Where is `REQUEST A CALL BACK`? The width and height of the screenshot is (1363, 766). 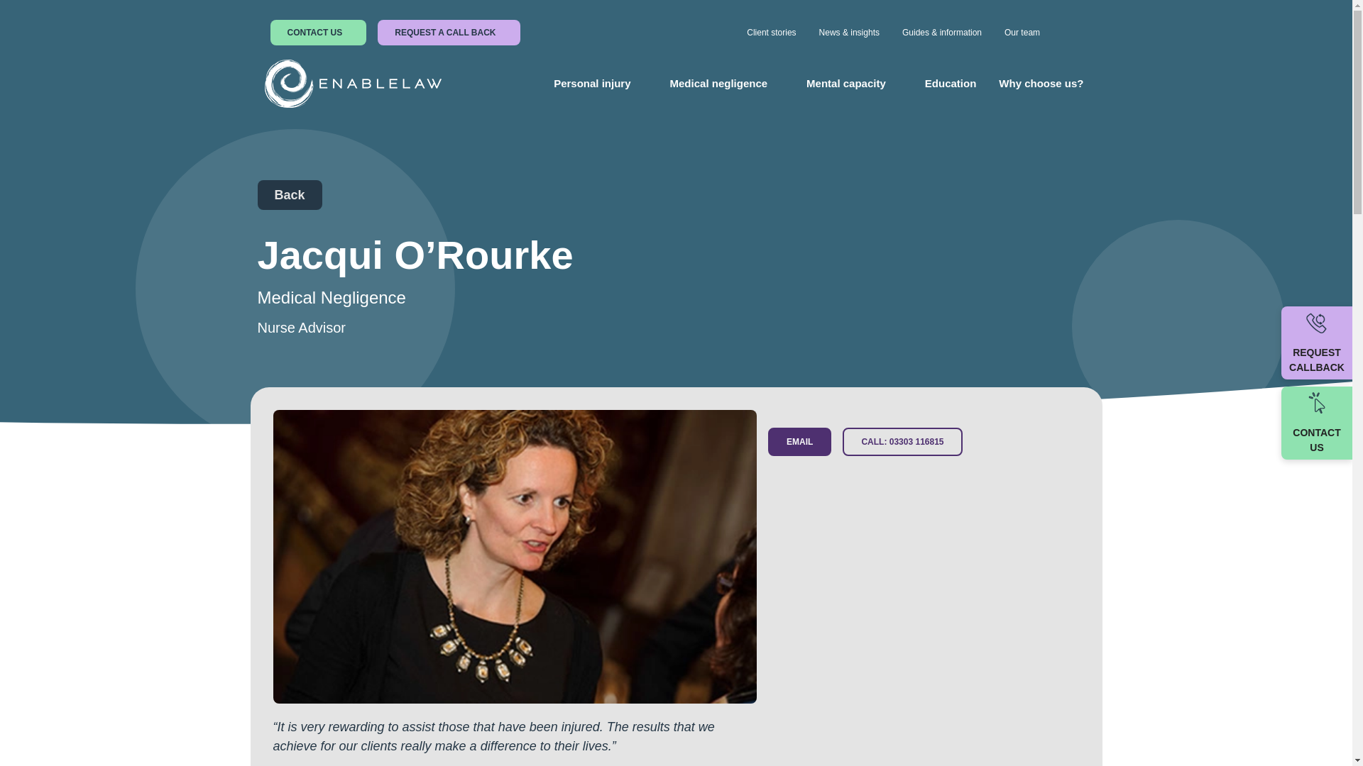
REQUEST A CALL BACK is located at coordinates (448, 33).